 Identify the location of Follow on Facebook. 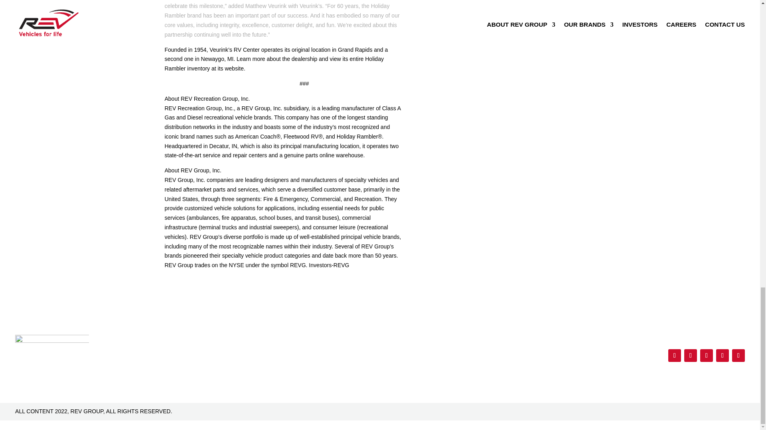
(674, 355).